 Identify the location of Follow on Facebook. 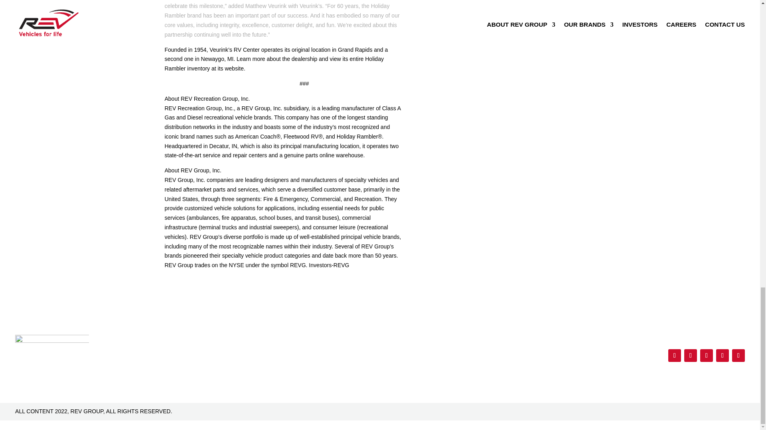
(674, 355).